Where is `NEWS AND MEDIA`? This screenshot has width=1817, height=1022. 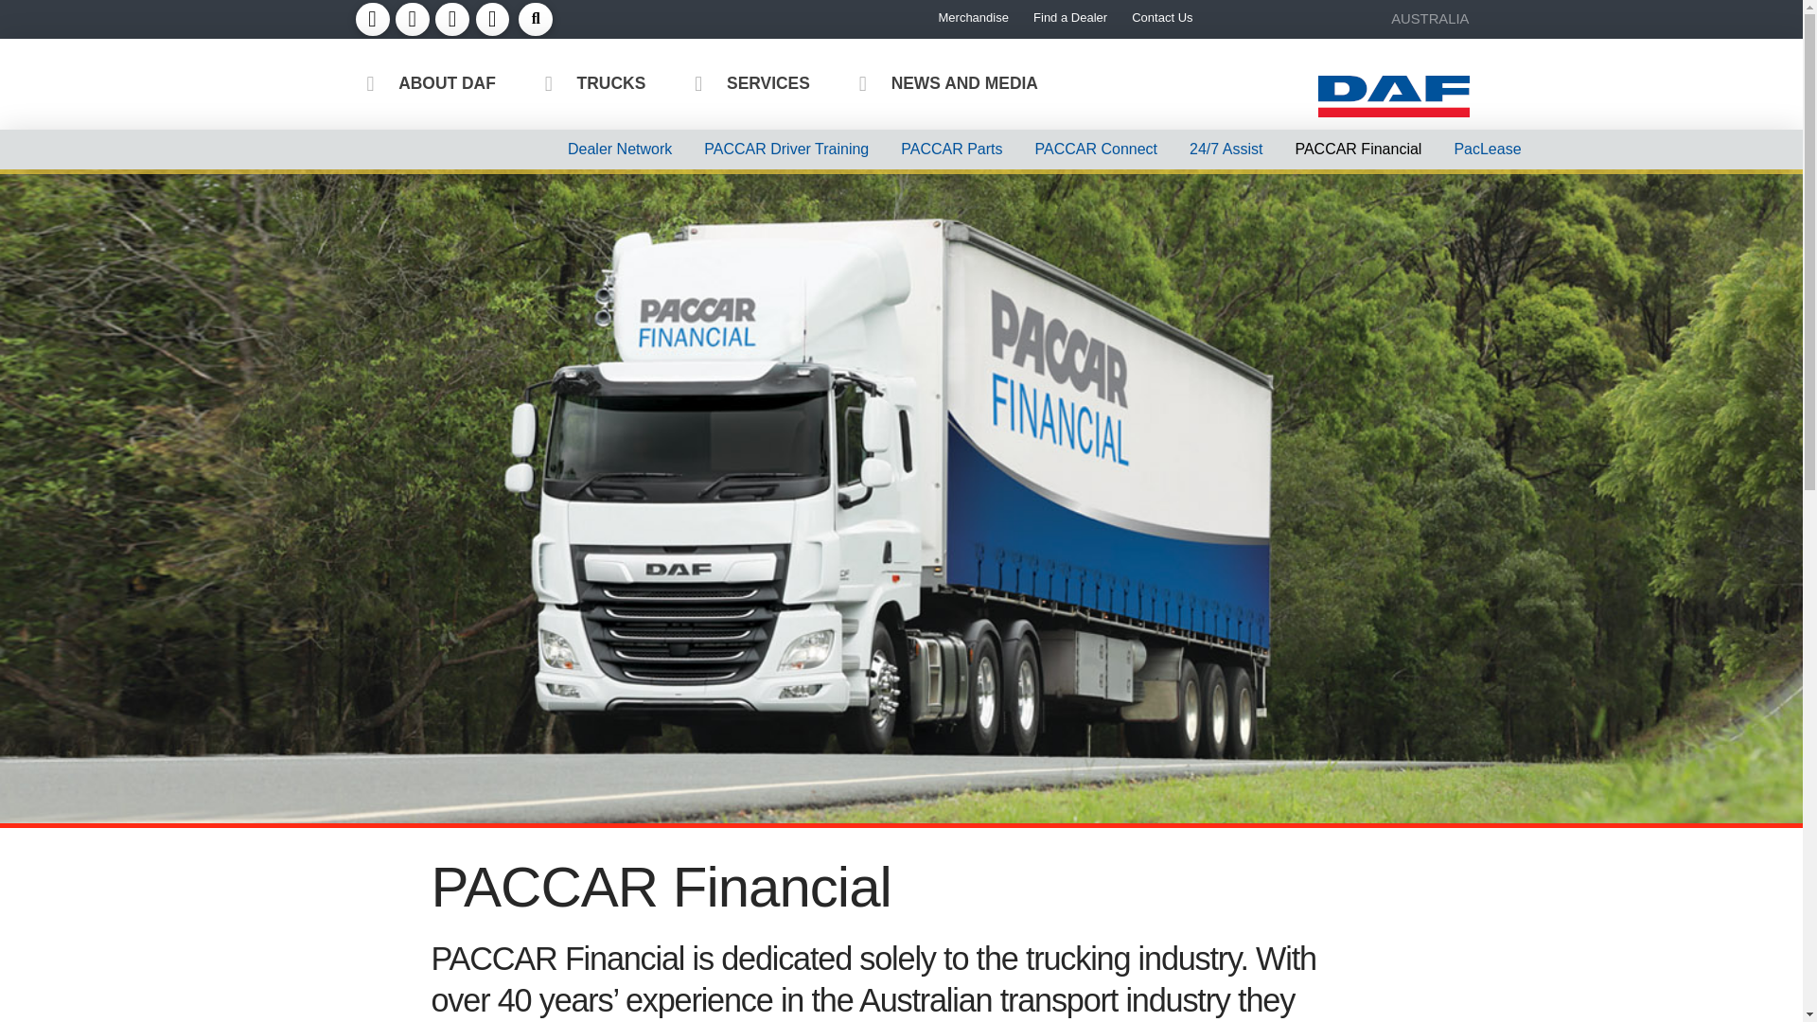 NEWS AND MEDIA is located at coordinates (940, 85).